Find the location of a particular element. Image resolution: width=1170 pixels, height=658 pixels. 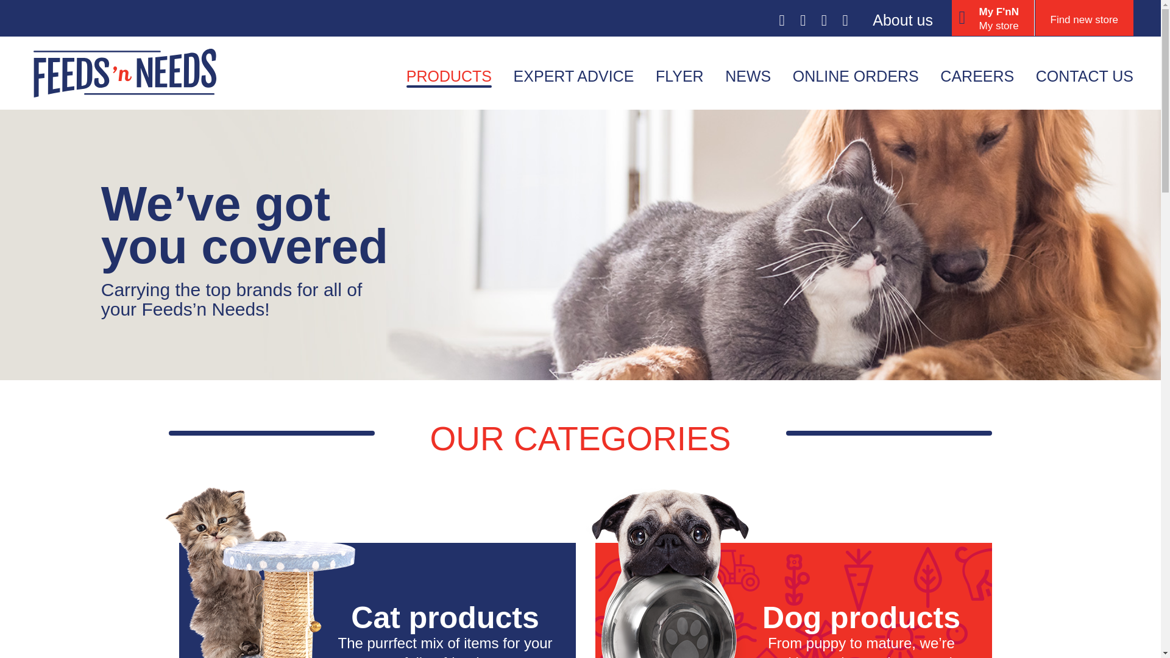

ONLINE ORDERS is located at coordinates (856, 76).